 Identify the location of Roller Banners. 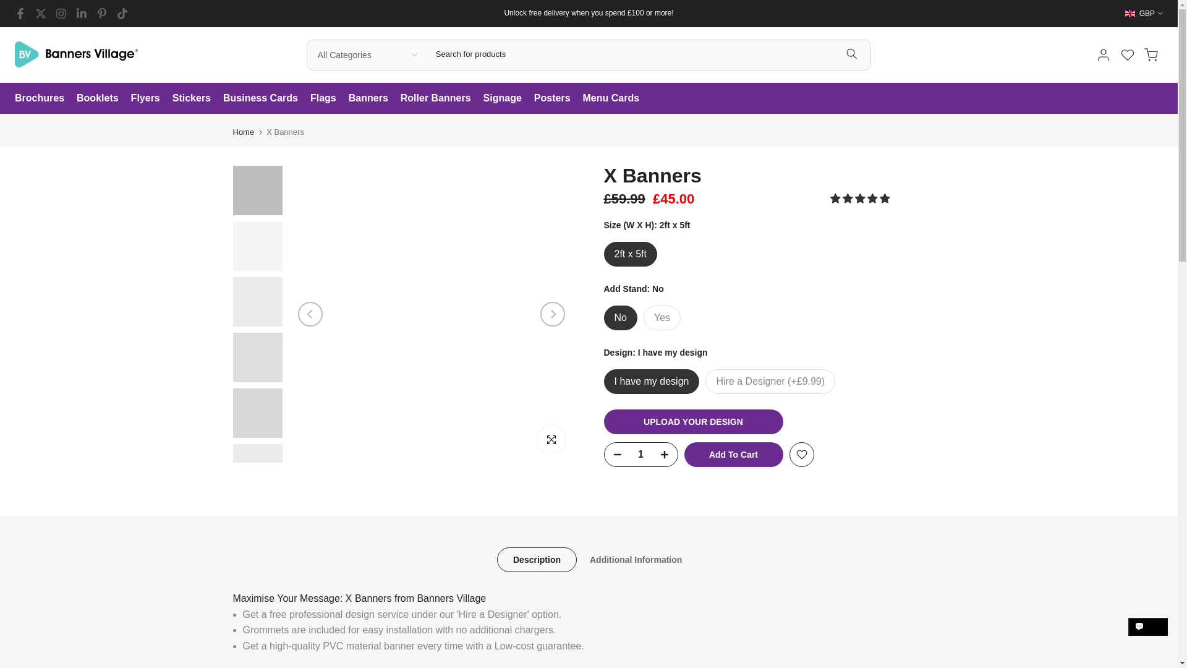
(441, 98).